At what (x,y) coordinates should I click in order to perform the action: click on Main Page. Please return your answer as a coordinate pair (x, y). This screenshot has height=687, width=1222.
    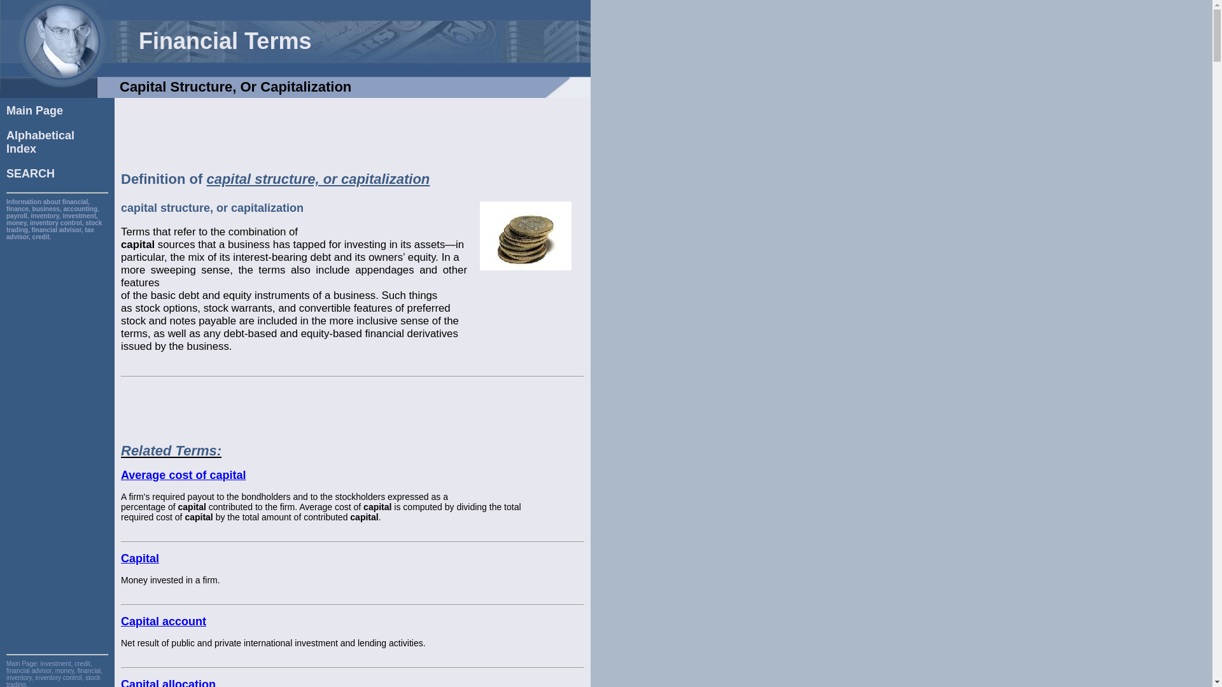
    Looking at the image, I should click on (140, 559).